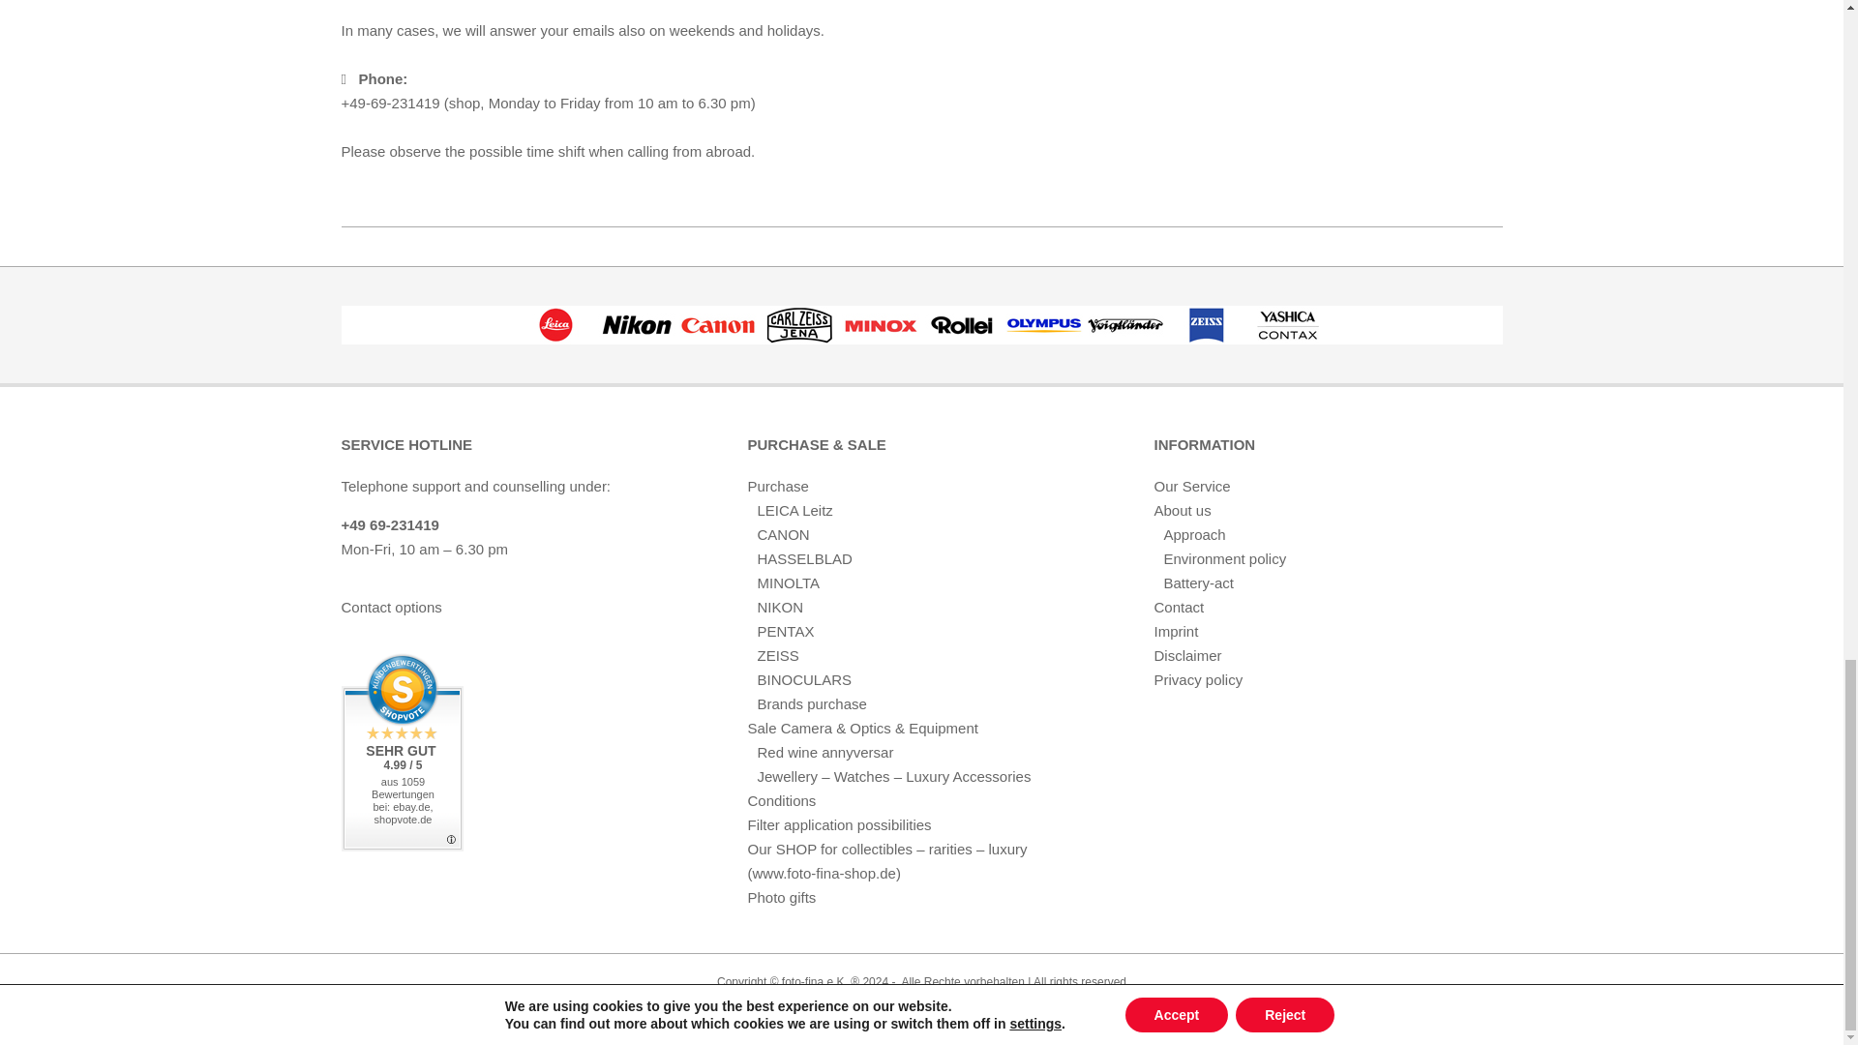  I want to click on OLYMPUS, so click(1043, 325).